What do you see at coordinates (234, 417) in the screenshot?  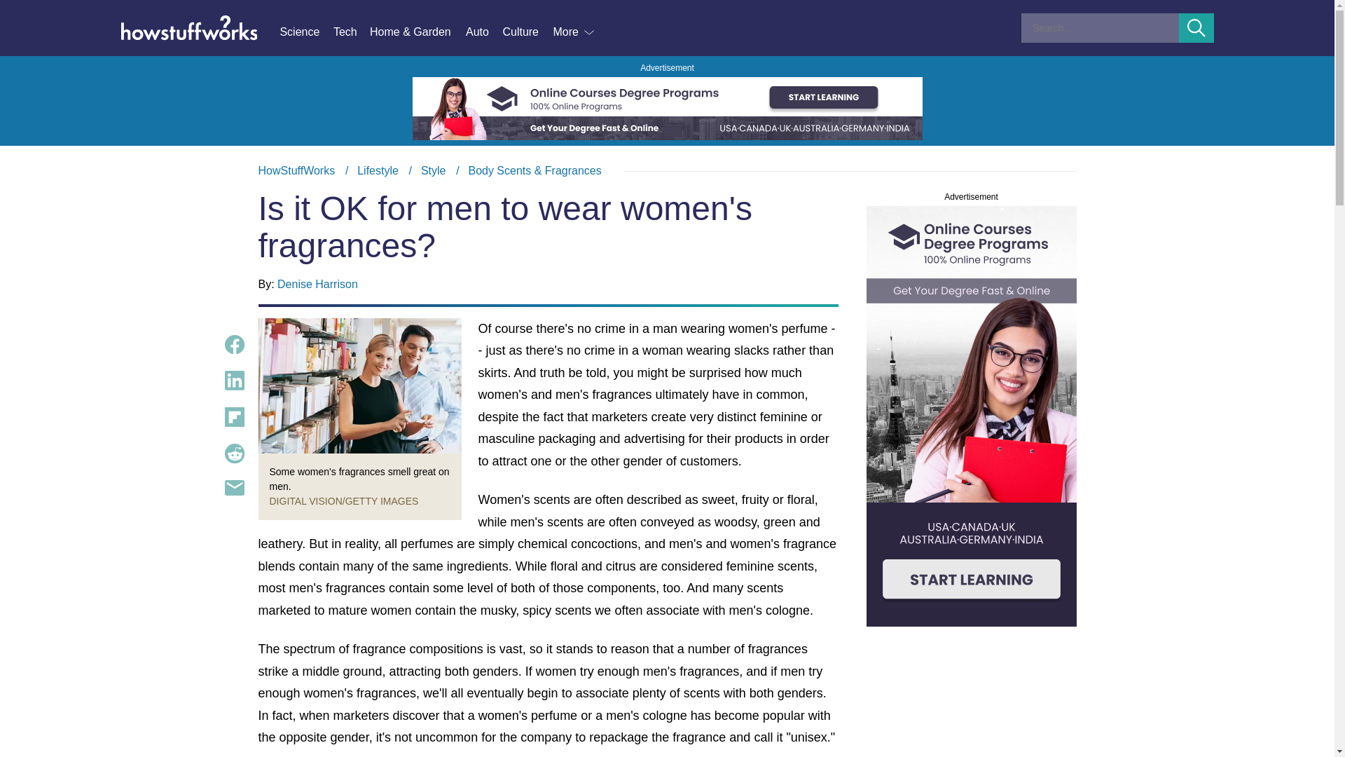 I see `Share Content on Flipboard` at bounding box center [234, 417].